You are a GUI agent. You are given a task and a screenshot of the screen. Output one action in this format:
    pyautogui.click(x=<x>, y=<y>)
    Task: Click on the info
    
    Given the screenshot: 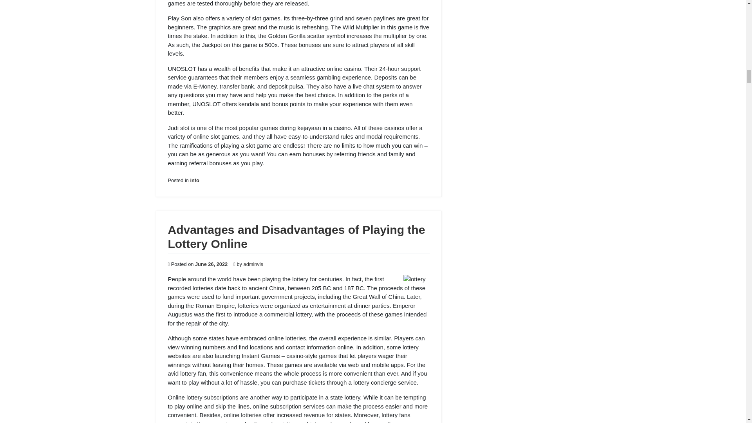 What is the action you would take?
    pyautogui.click(x=194, y=180)
    